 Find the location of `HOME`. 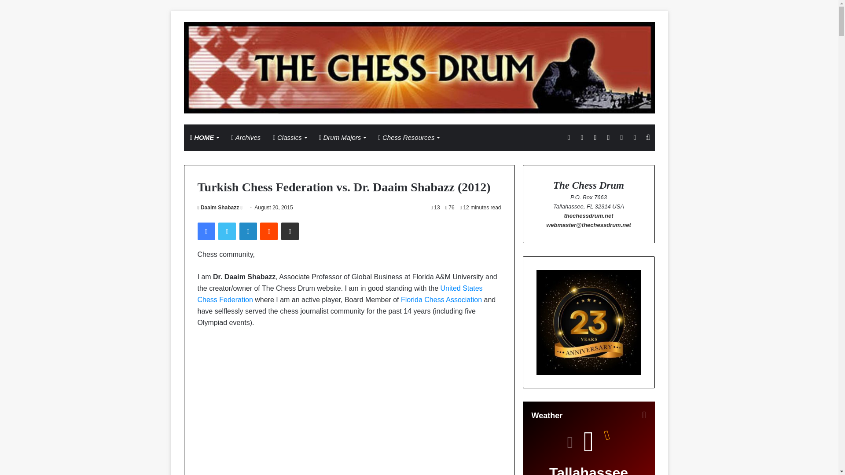

HOME is located at coordinates (205, 137).